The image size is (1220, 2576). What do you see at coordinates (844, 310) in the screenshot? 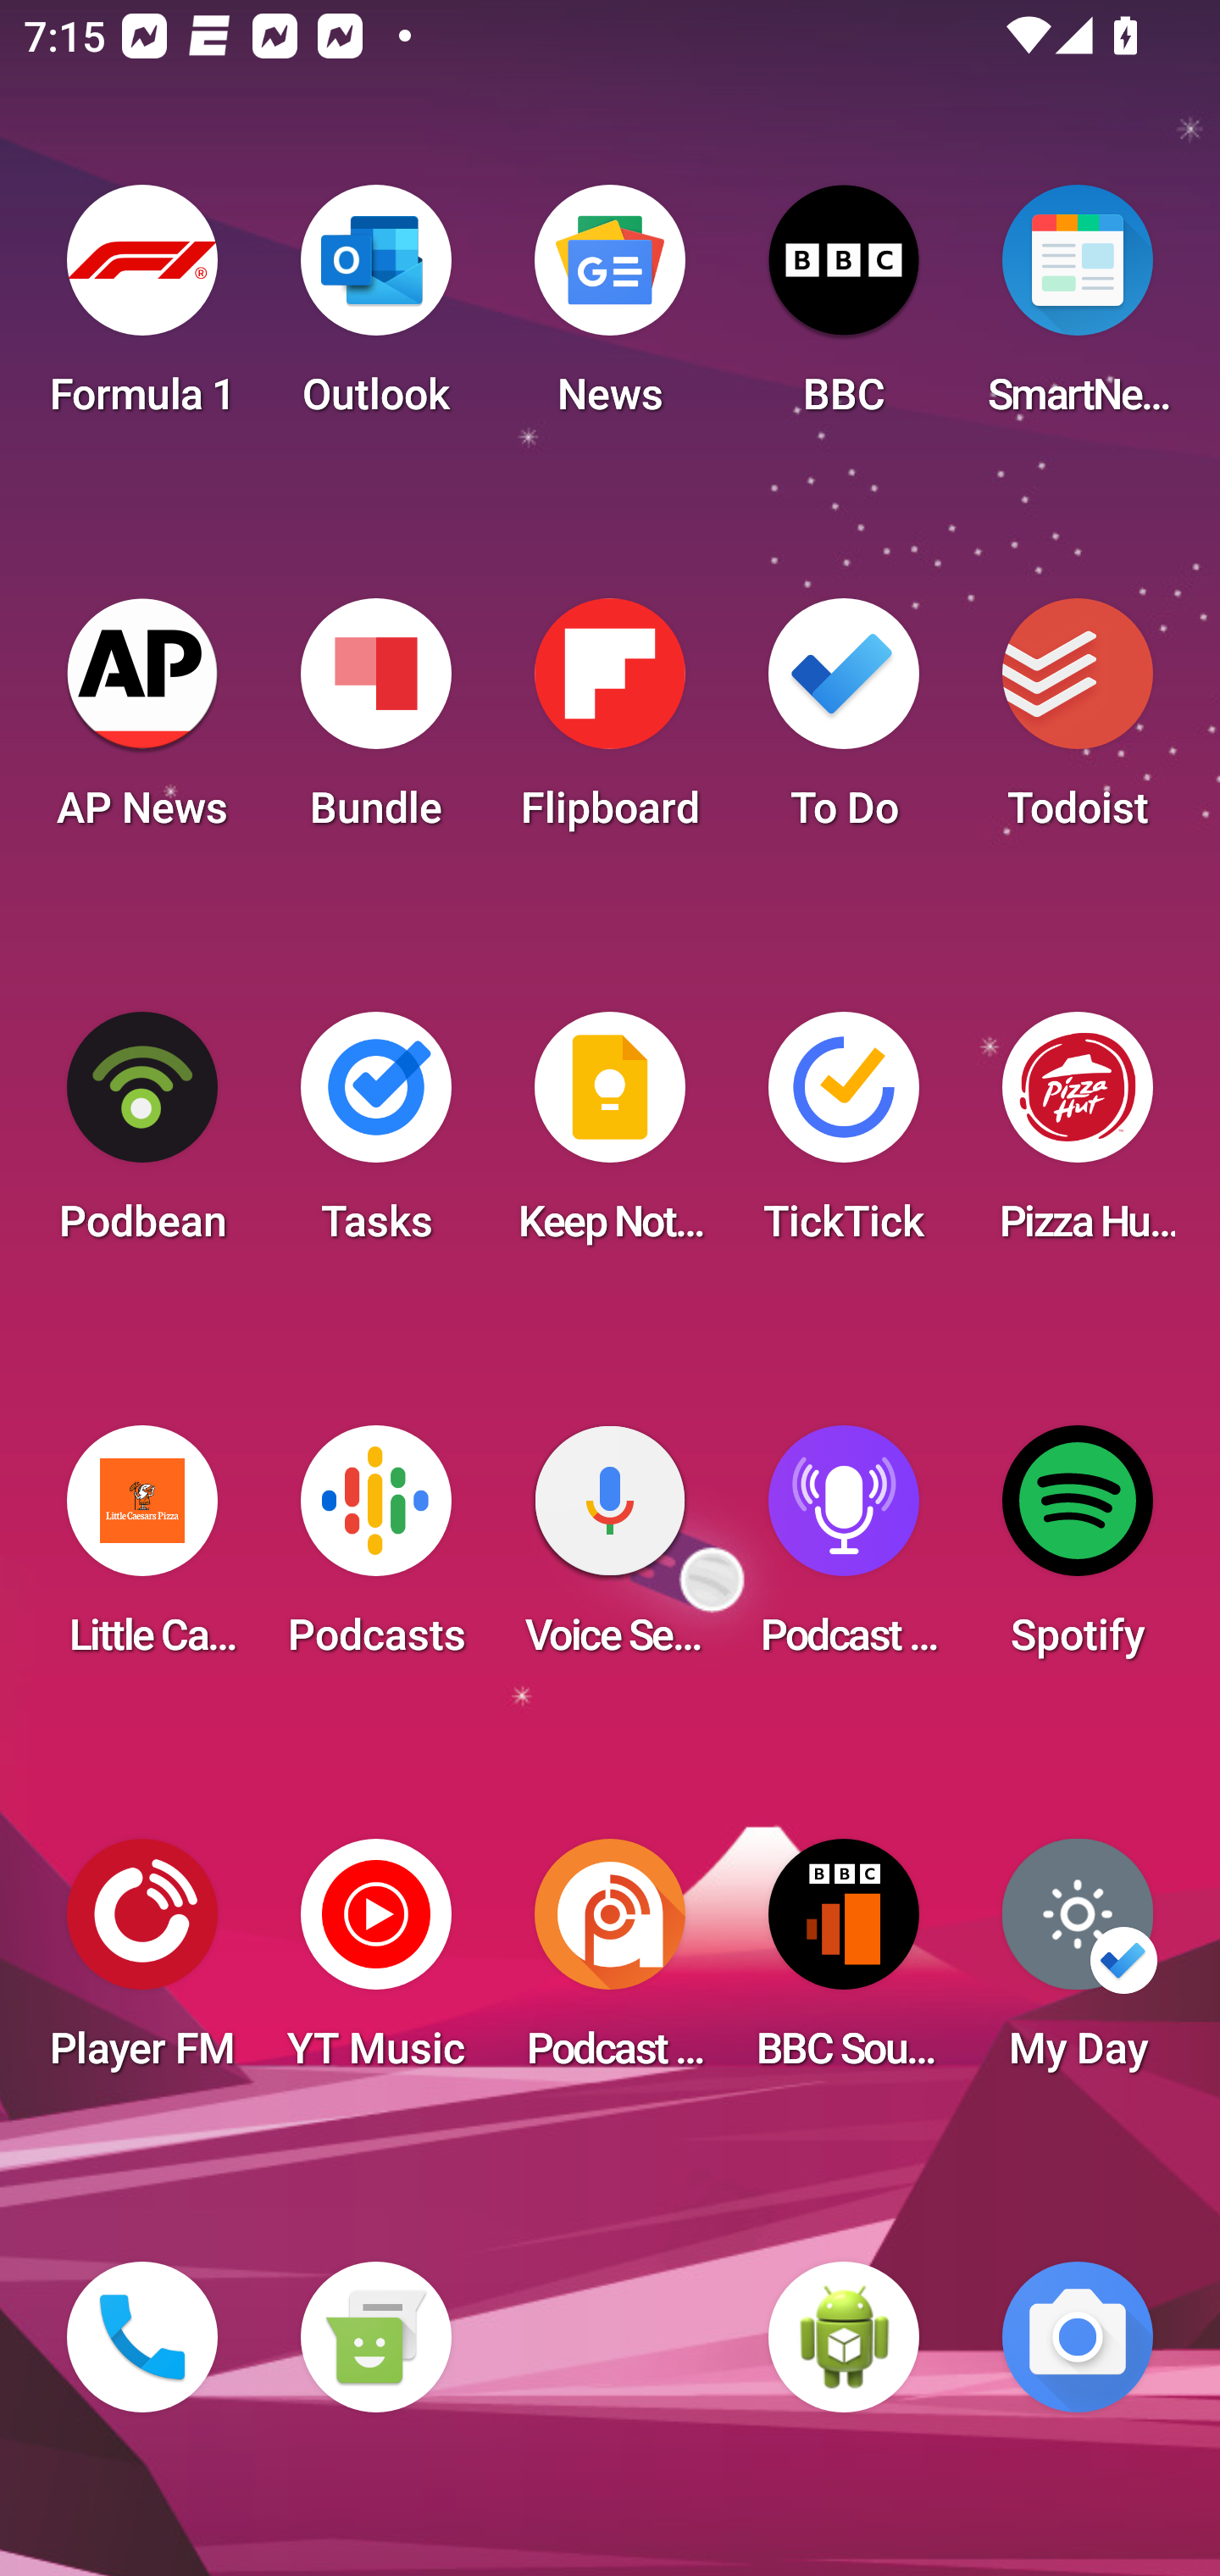
I see `BBC` at bounding box center [844, 310].